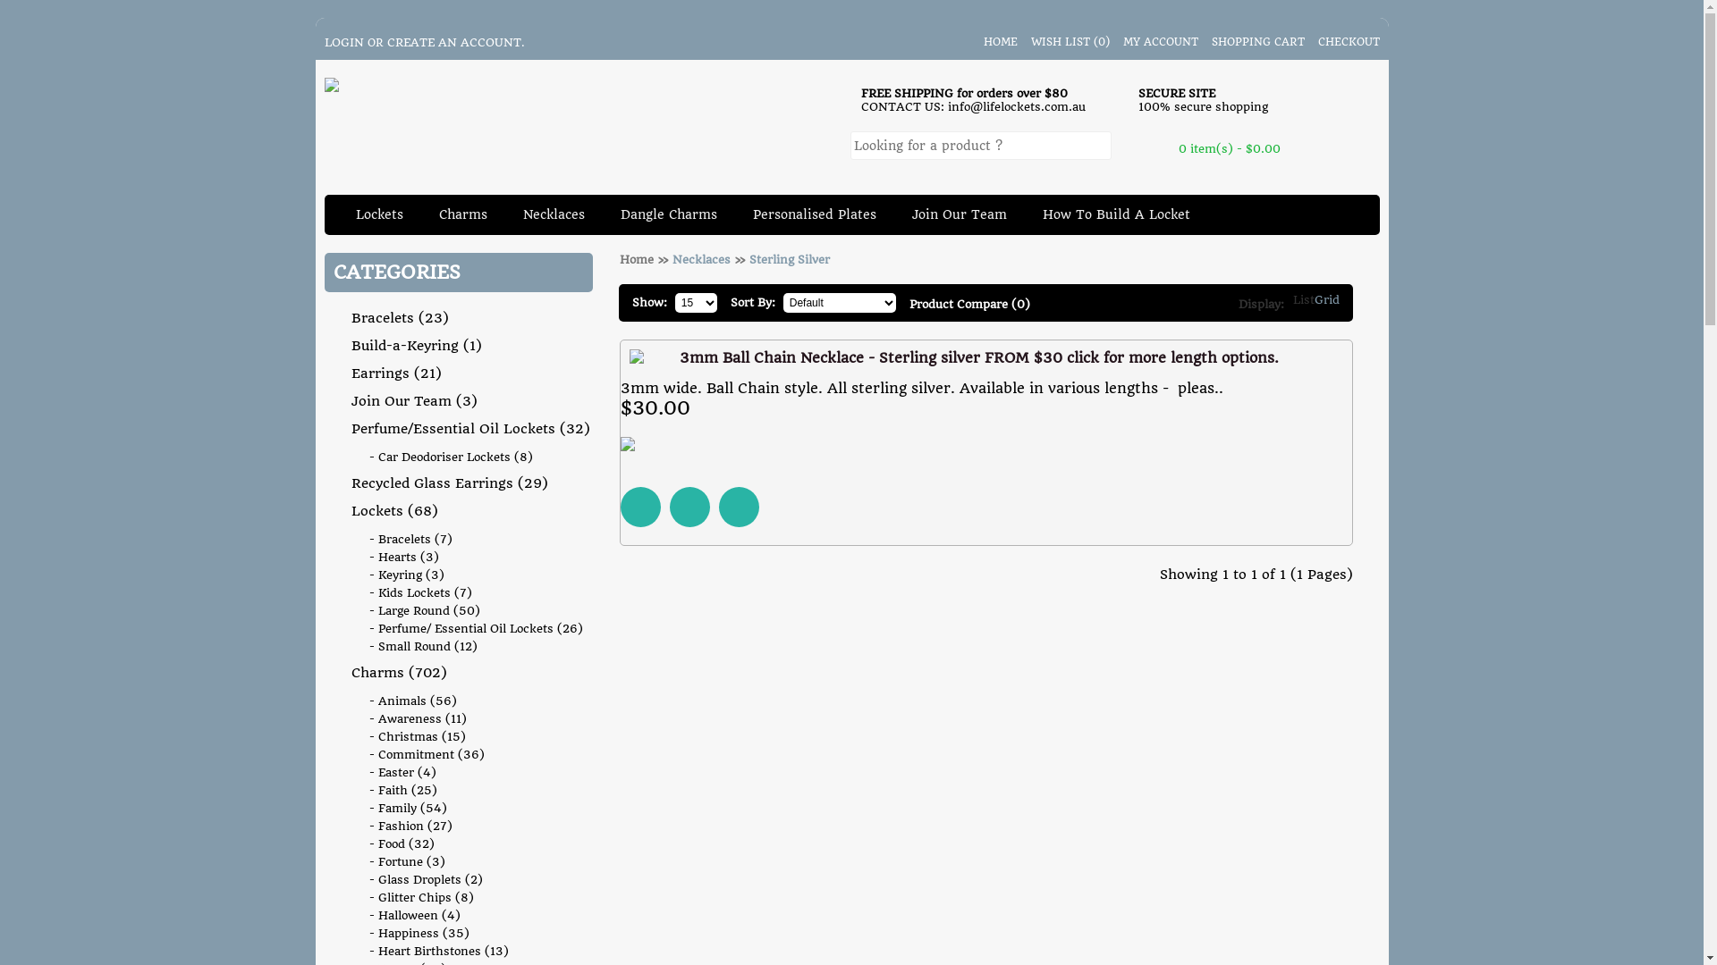 The width and height of the screenshot is (1717, 965). What do you see at coordinates (1236, 148) in the screenshot?
I see `0 item(s) - $0.00` at bounding box center [1236, 148].